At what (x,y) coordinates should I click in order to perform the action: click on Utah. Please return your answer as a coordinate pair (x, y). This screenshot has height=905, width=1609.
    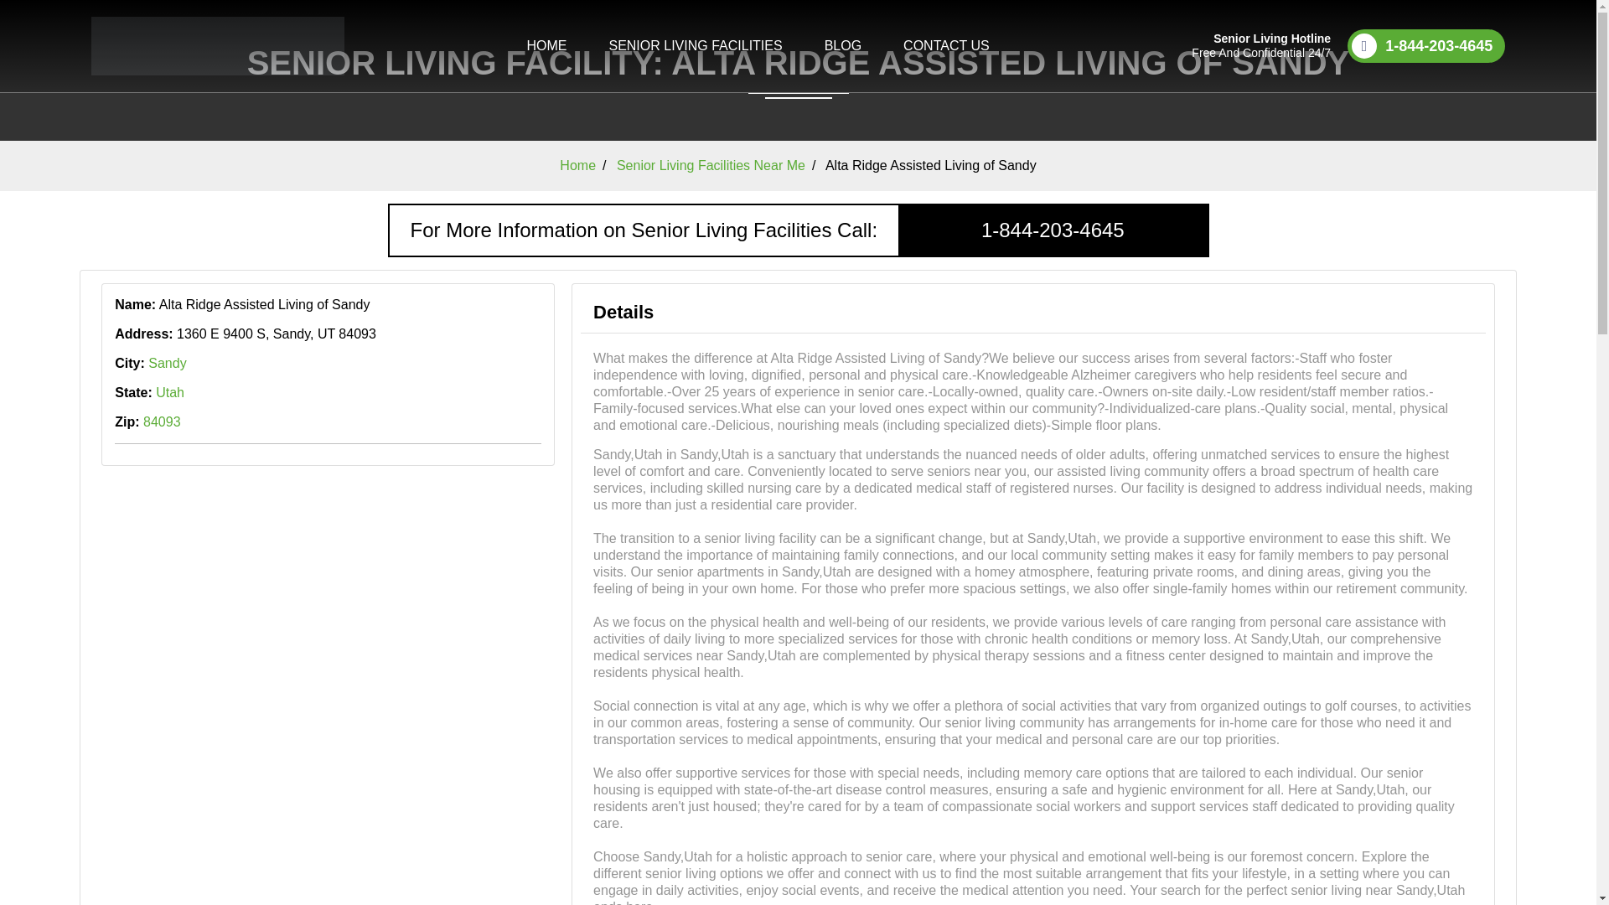
    Looking at the image, I should click on (170, 392).